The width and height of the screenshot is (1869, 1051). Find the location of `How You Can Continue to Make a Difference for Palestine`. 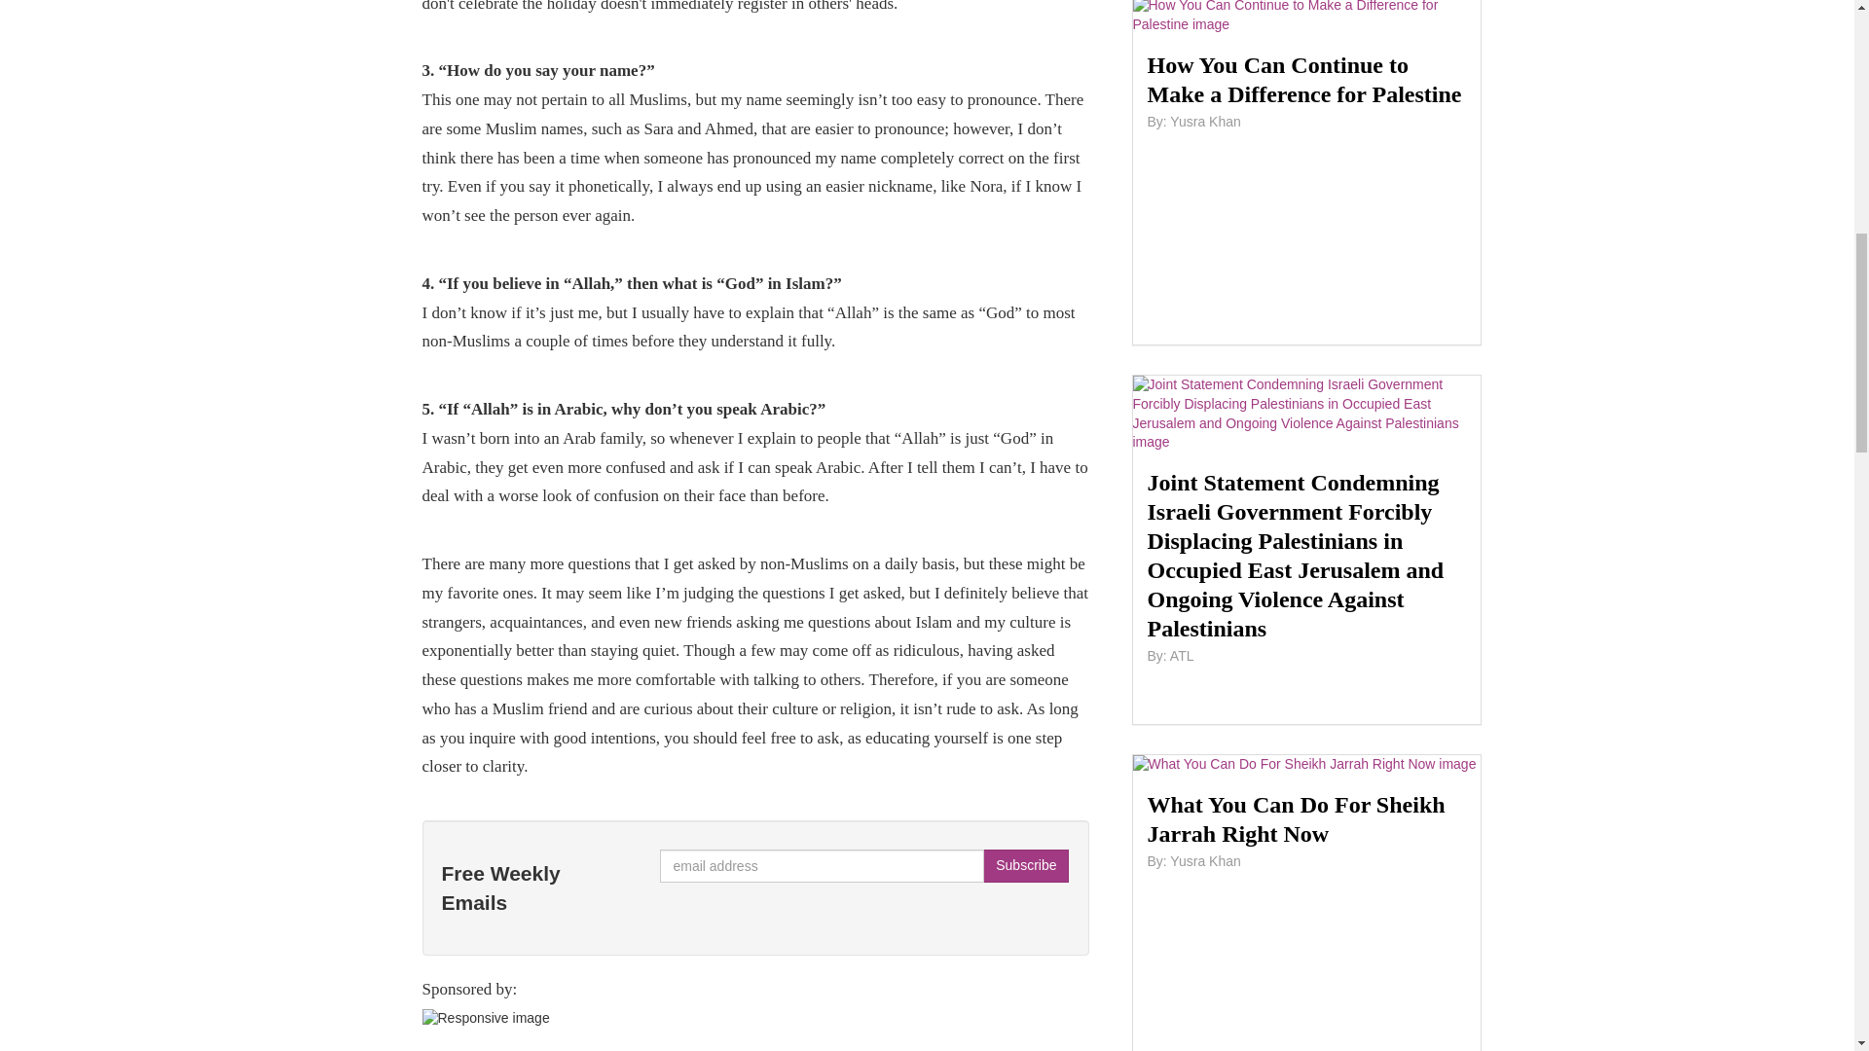

How You Can Continue to Make a Difference for Palestine is located at coordinates (1306, 80).